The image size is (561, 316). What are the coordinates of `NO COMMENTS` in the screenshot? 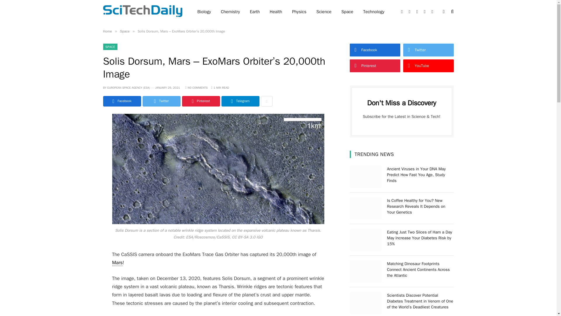 It's located at (196, 87).